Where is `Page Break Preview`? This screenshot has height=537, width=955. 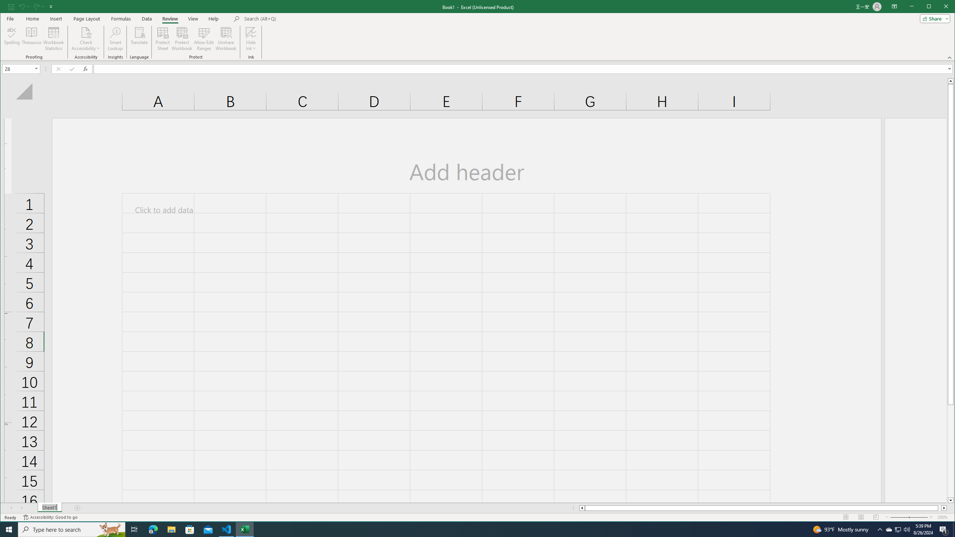
Page Break Preview is located at coordinates (876, 517).